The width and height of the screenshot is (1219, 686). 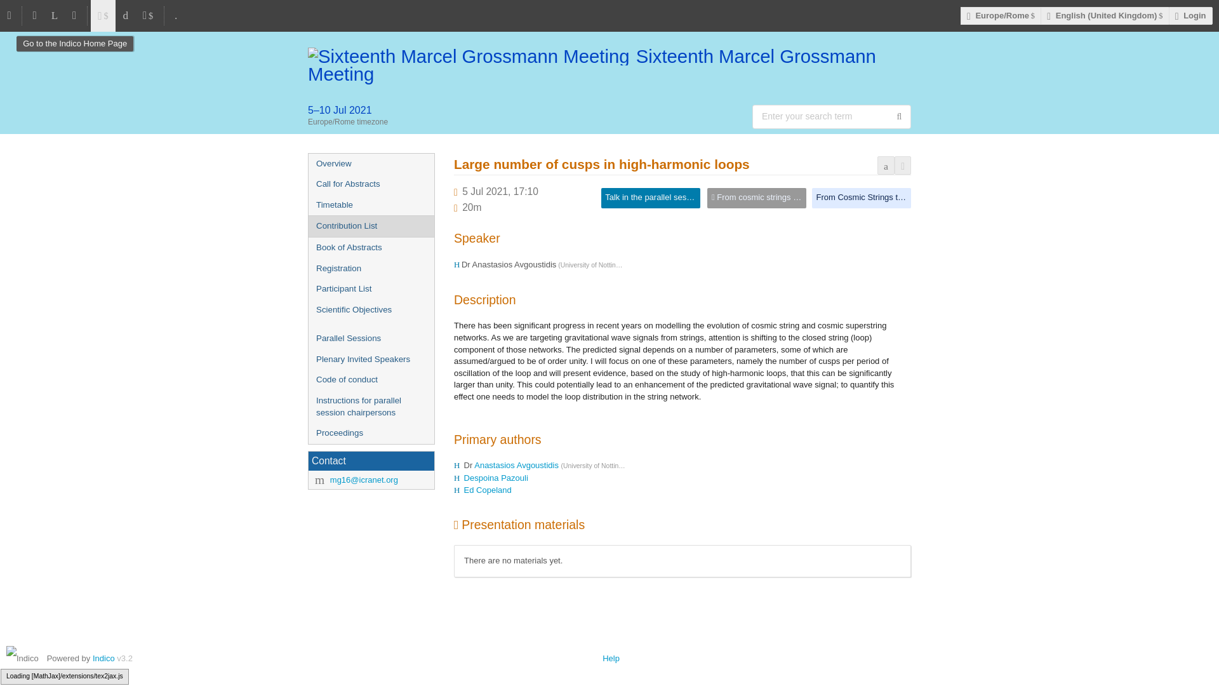 What do you see at coordinates (371, 310) in the screenshot?
I see `Scientific Objectives` at bounding box center [371, 310].